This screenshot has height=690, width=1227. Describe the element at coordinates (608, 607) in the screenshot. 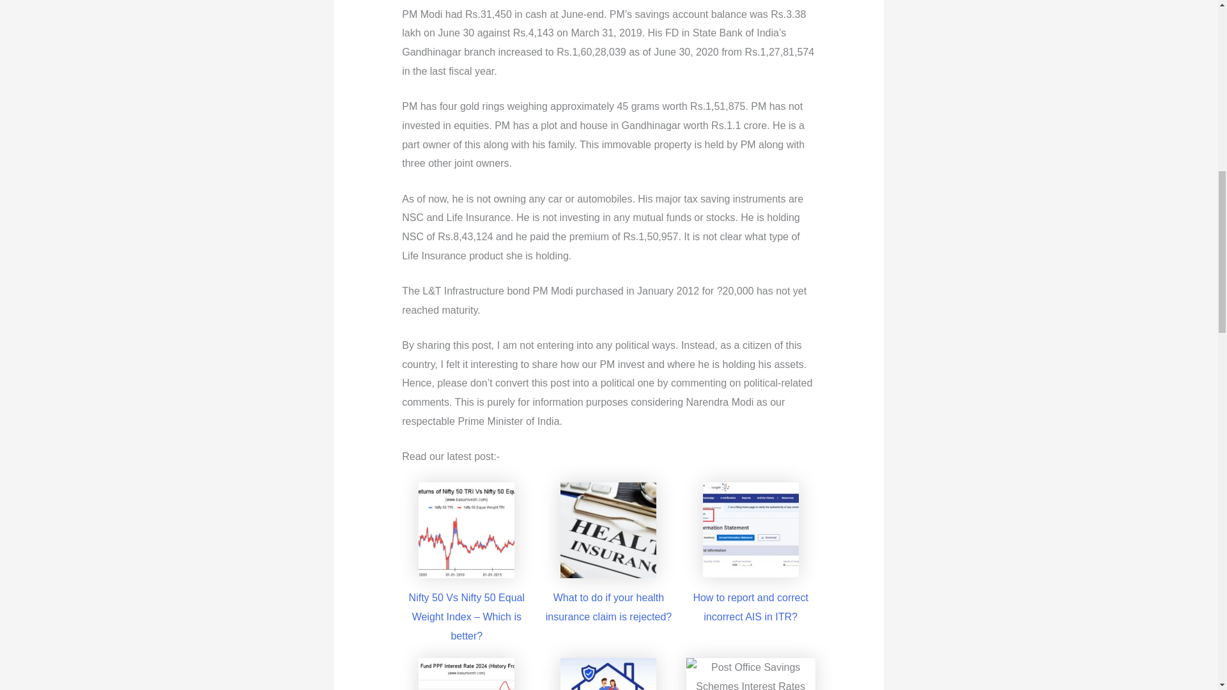

I see `What to do if your health insurance claim is rejected?` at that location.